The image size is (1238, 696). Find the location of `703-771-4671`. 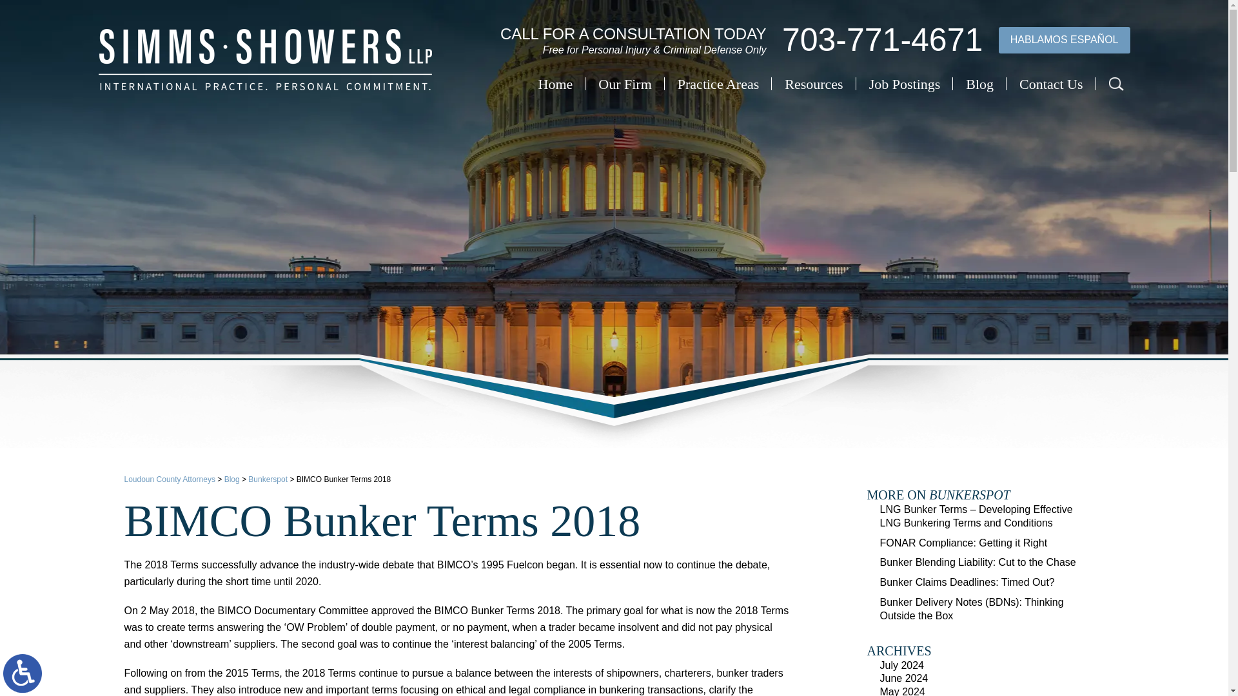

703-771-4671 is located at coordinates (882, 40).